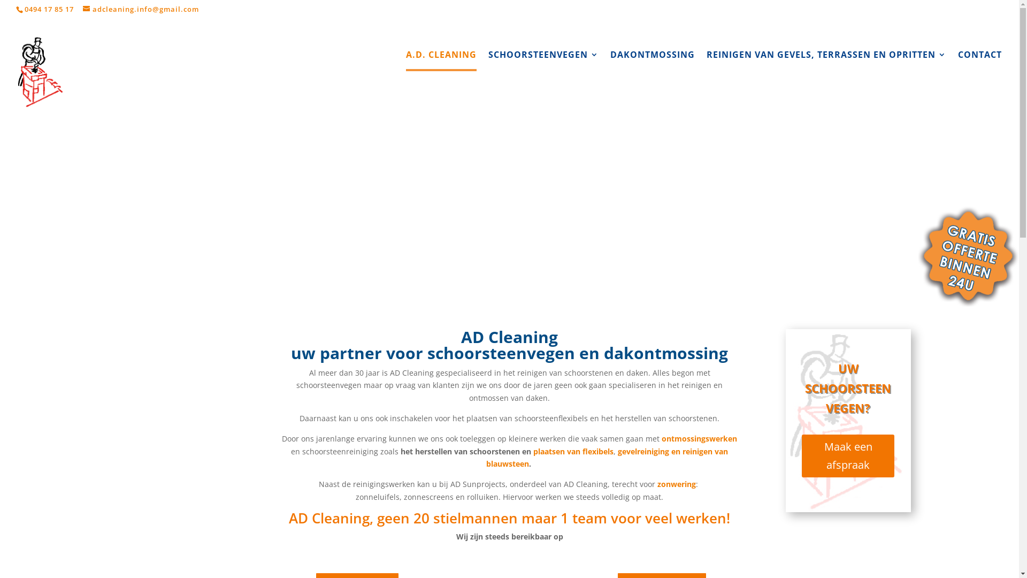 The height and width of the screenshot is (578, 1027). What do you see at coordinates (826, 72) in the screenshot?
I see `REINIGEN VAN GEVELS, TERRASSEN EN OPRITTEN` at bounding box center [826, 72].